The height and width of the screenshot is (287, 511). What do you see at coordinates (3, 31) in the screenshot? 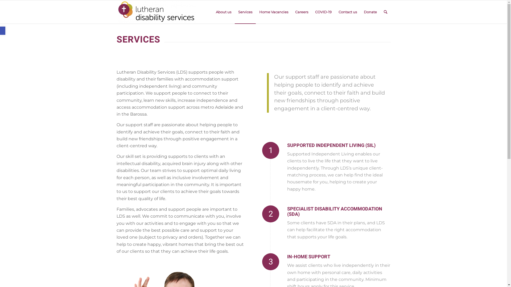
I see `Open toolbar
Accessibility Tools` at bounding box center [3, 31].